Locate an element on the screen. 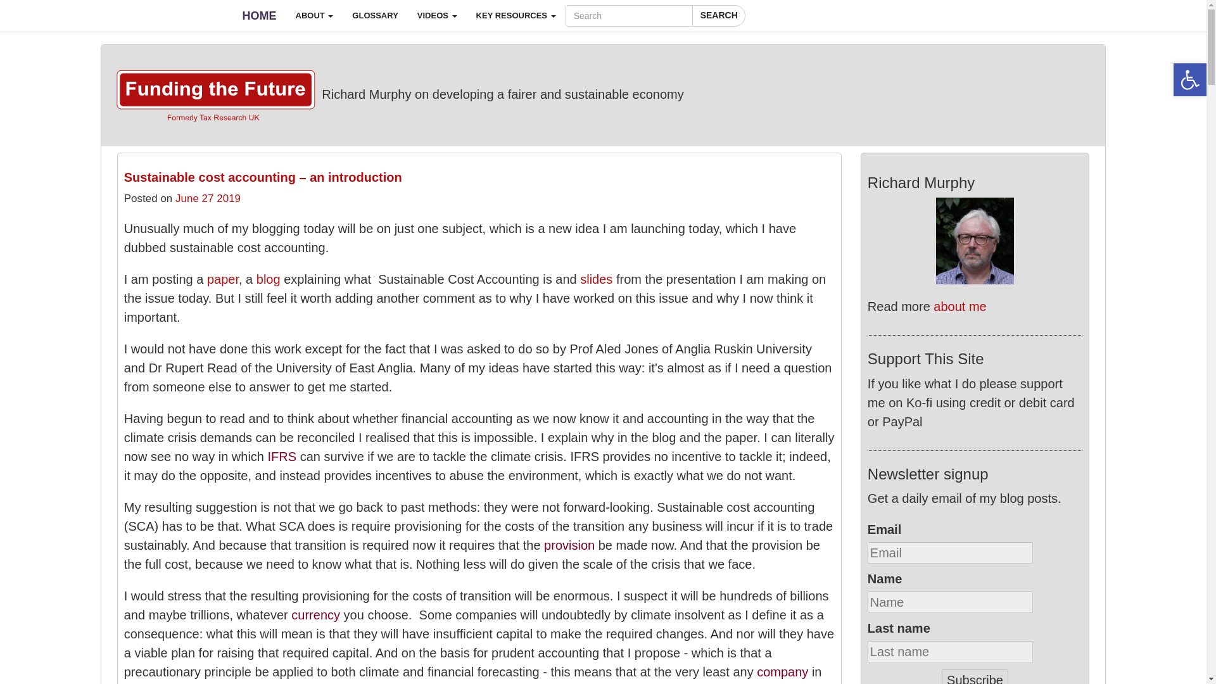 The width and height of the screenshot is (1216, 684). June 27 2019 is located at coordinates (208, 198).